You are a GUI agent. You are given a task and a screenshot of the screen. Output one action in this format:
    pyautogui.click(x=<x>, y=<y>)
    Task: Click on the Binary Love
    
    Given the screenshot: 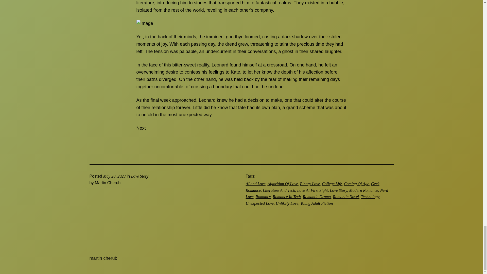 What is the action you would take?
    pyautogui.click(x=310, y=184)
    